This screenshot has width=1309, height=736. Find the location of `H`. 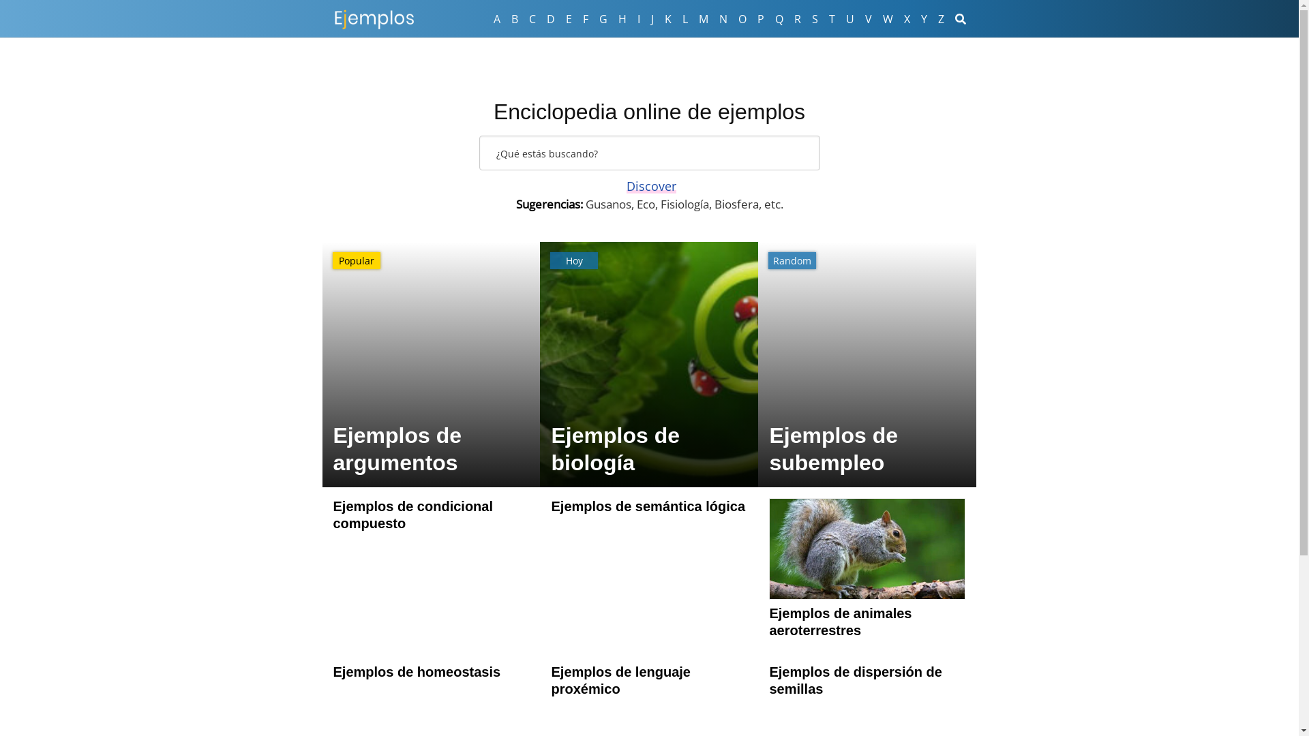

H is located at coordinates (622, 19).